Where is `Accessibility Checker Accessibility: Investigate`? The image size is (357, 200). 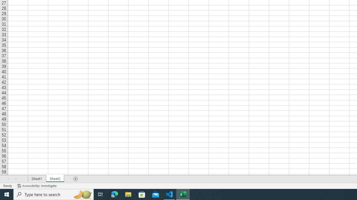
Accessibility Checker Accessibility: Investigate is located at coordinates (37, 186).